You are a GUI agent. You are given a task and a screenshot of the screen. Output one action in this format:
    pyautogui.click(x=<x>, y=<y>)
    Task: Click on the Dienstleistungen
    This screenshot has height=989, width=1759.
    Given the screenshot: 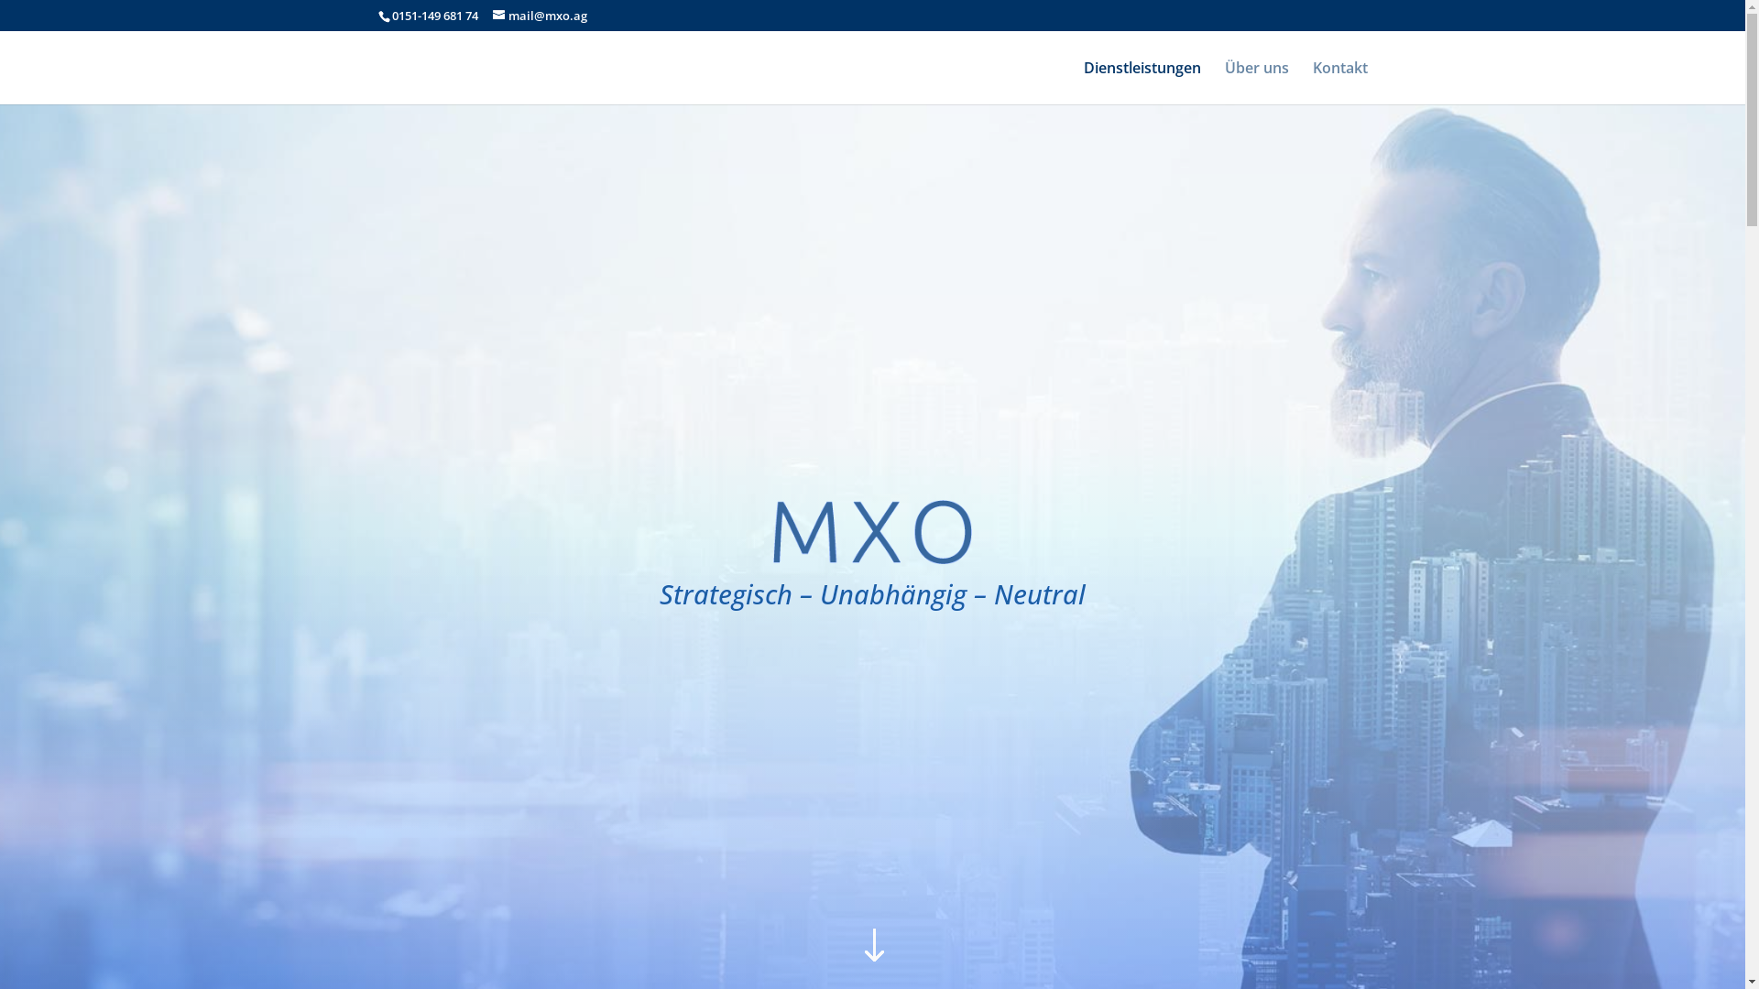 What is the action you would take?
    pyautogui.click(x=1142, y=82)
    